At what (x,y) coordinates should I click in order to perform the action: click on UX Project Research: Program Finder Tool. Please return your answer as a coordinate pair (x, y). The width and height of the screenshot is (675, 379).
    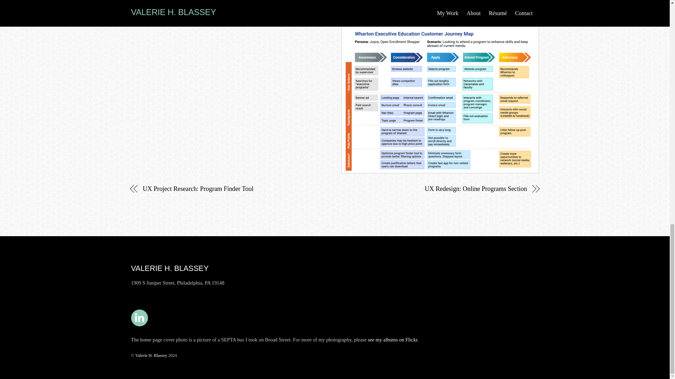
    Looking at the image, I should click on (232, 188).